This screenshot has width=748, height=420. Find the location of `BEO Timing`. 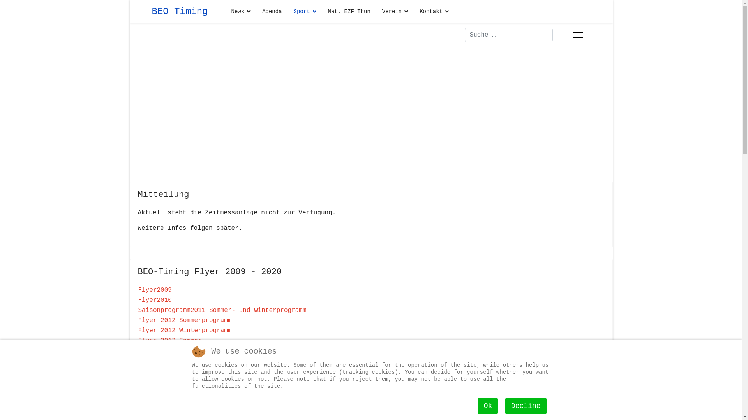

BEO Timing is located at coordinates (180, 12).